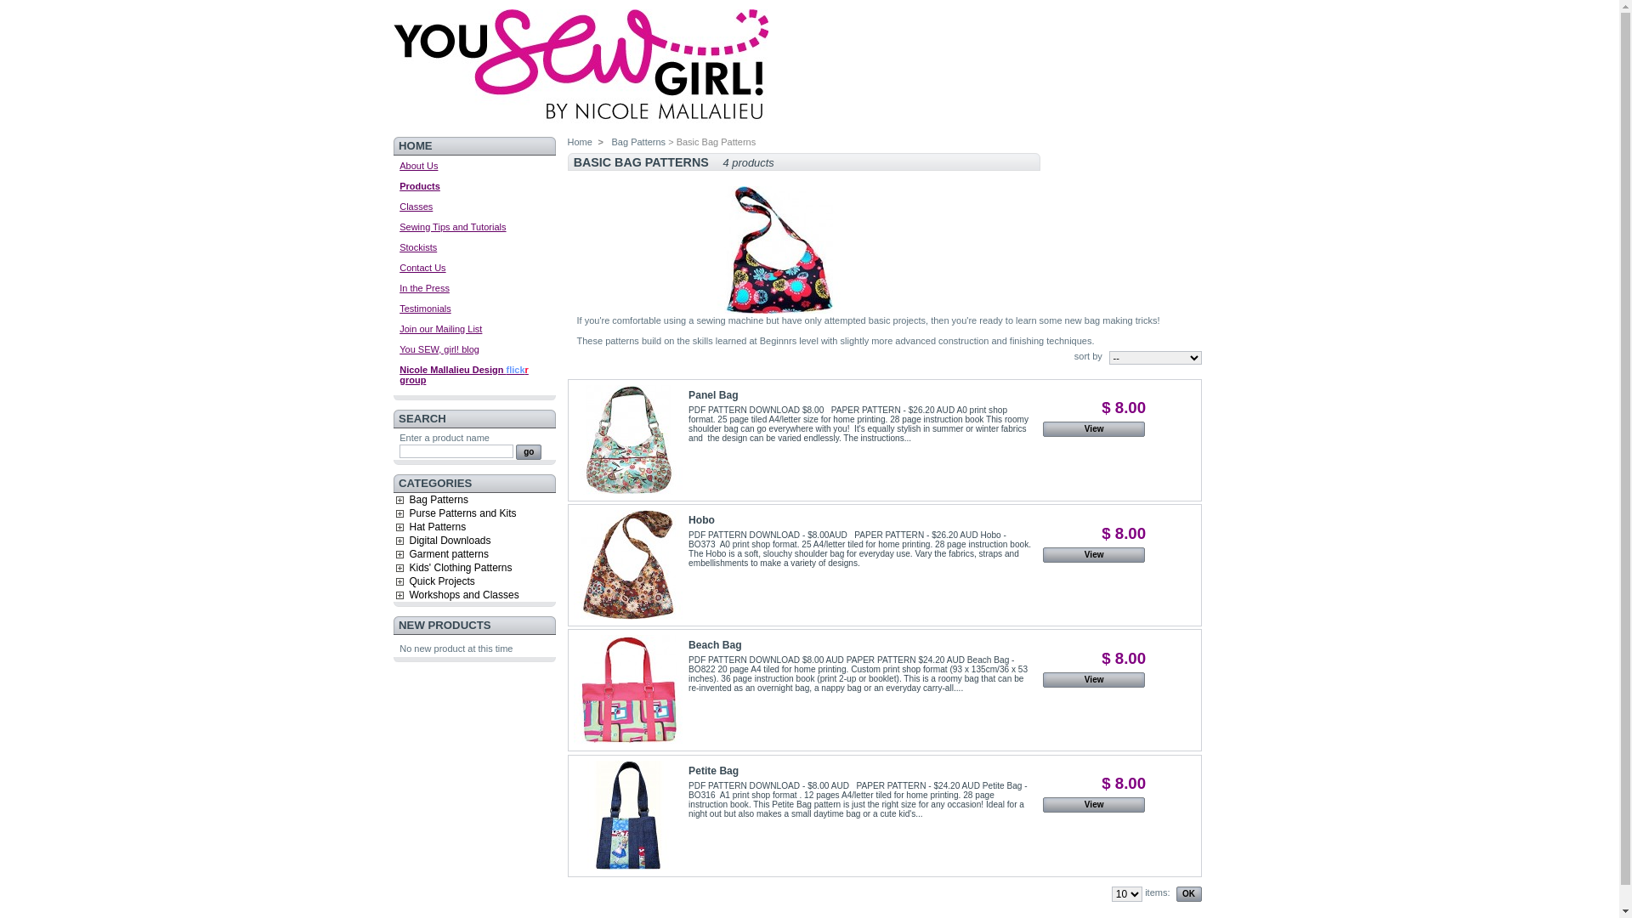 This screenshot has width=1632, height=918. What do you see at coordinates (580, 142) in the screenshot?
I see `Home` at bounding box center [580, 142].